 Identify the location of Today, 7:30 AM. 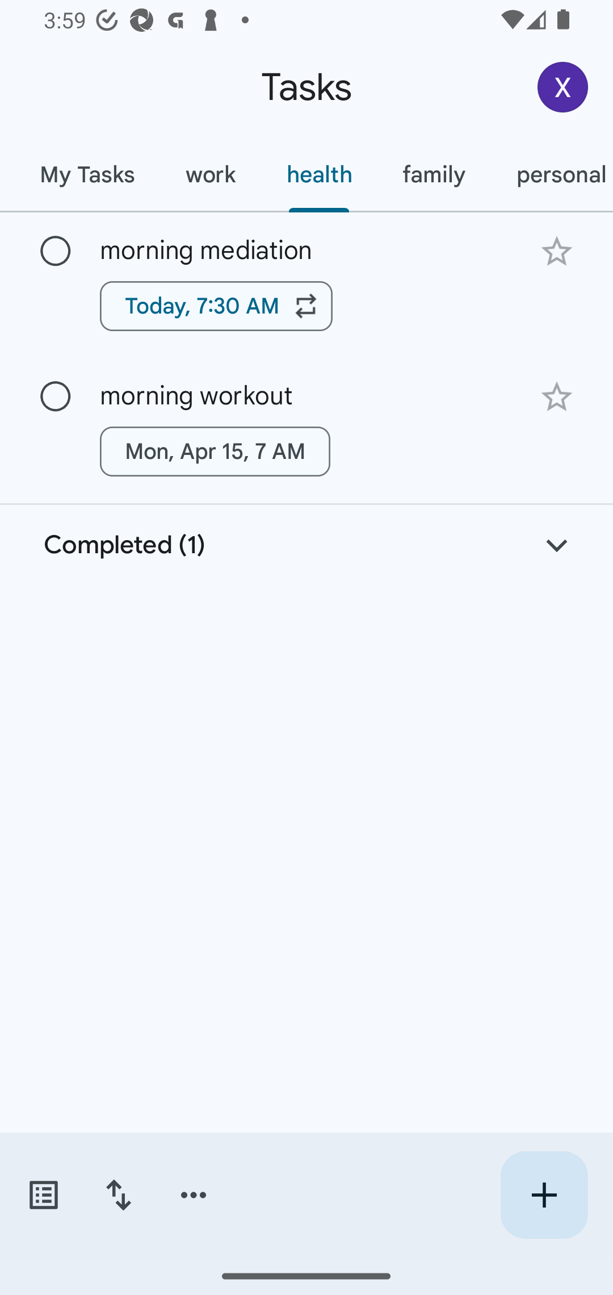
(216, 306).